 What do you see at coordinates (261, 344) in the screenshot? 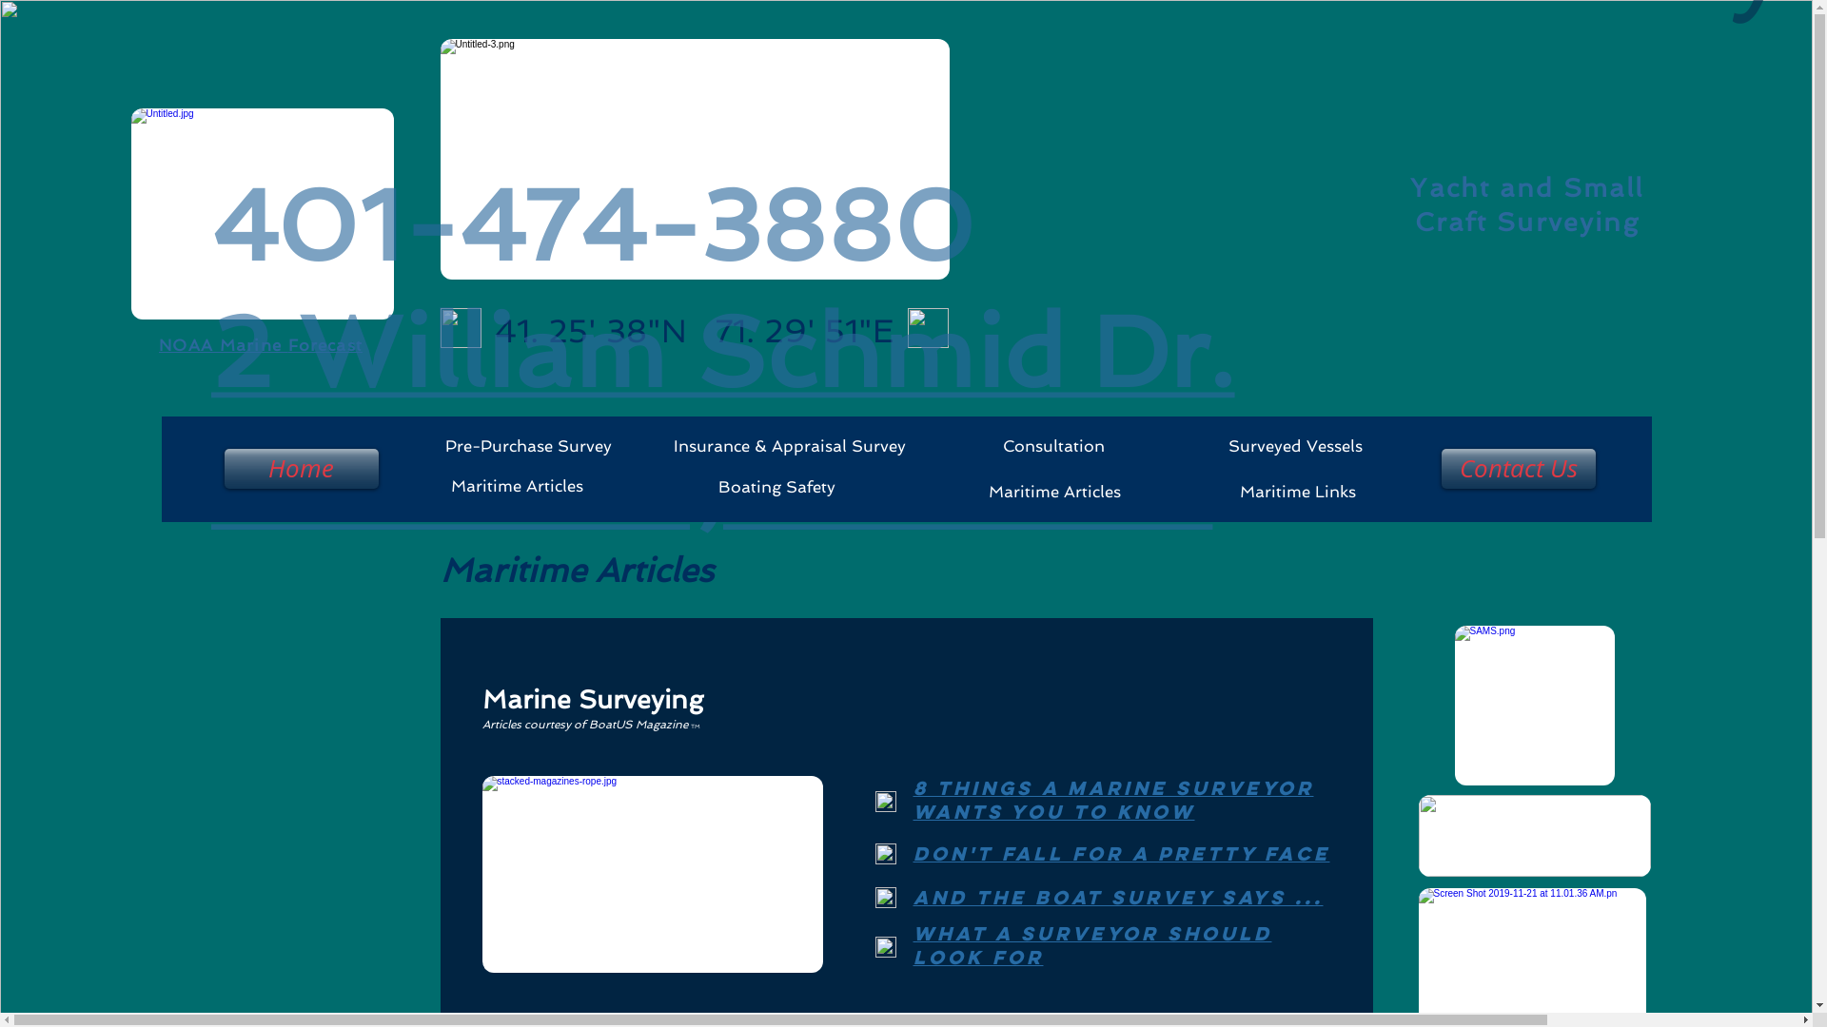
I see `NOAA Marine Forecast` at bounding box center [261, 344].